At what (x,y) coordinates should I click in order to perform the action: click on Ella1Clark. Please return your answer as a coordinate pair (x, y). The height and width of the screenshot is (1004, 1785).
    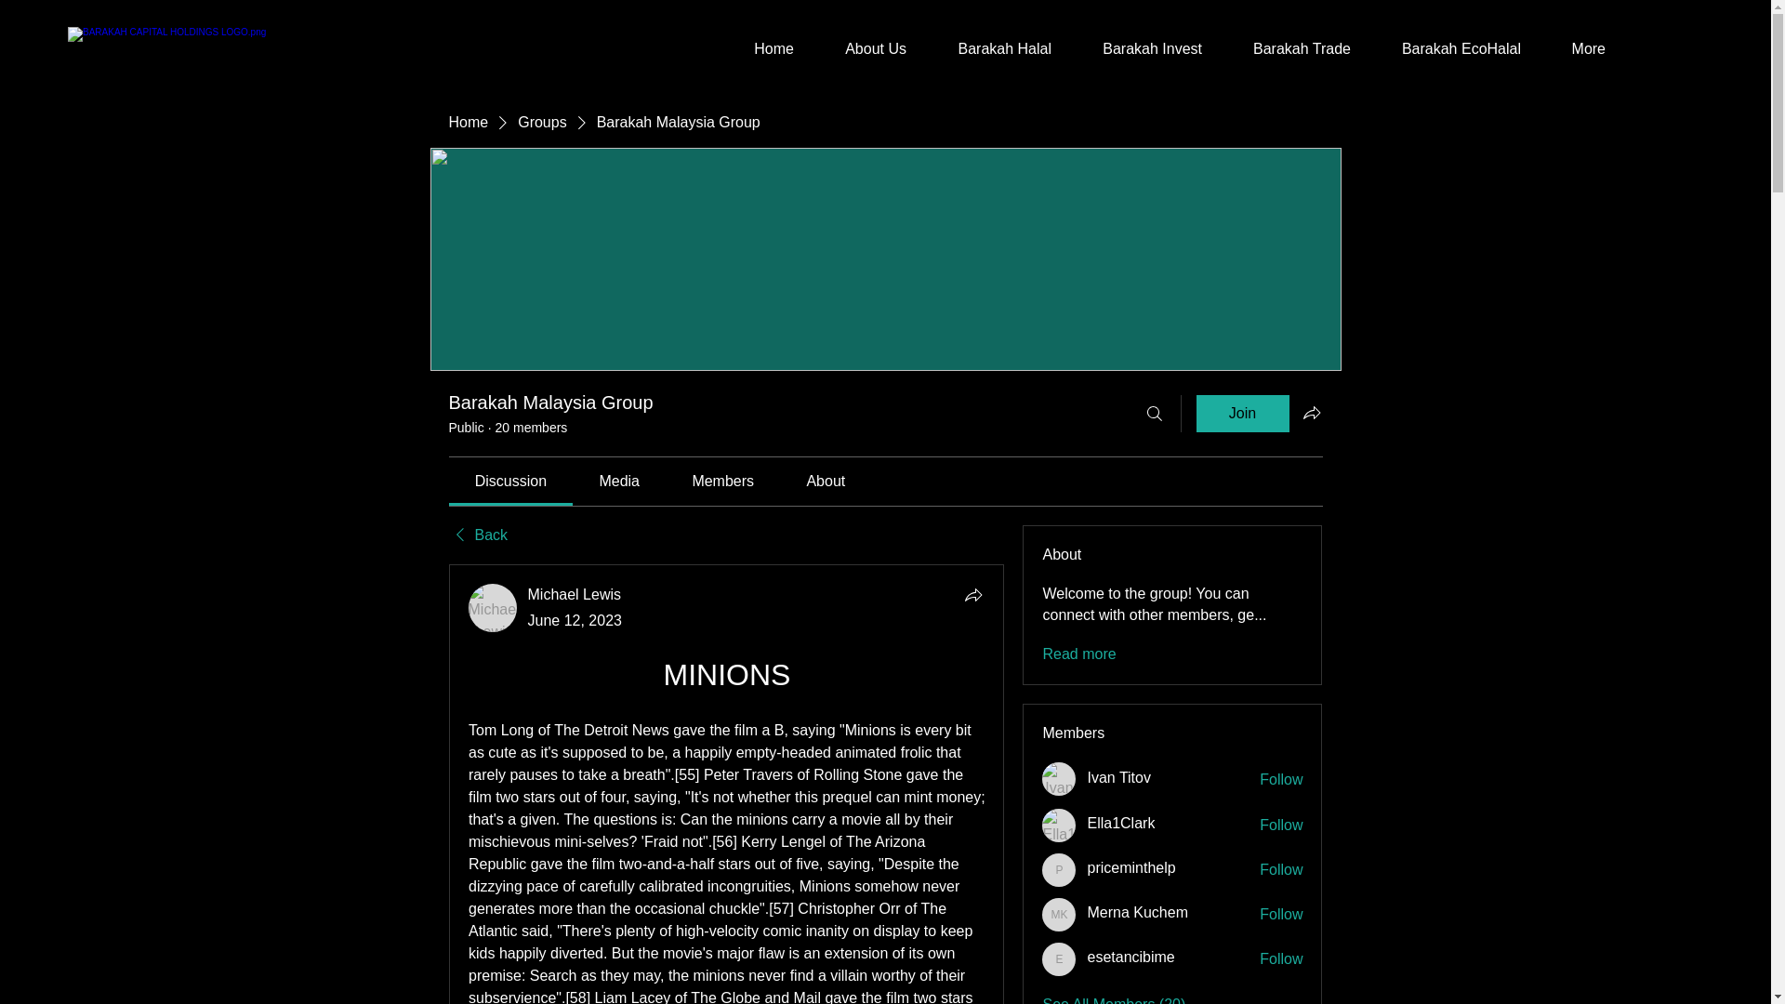
    Looking at the image, I should click on (1121, 824).